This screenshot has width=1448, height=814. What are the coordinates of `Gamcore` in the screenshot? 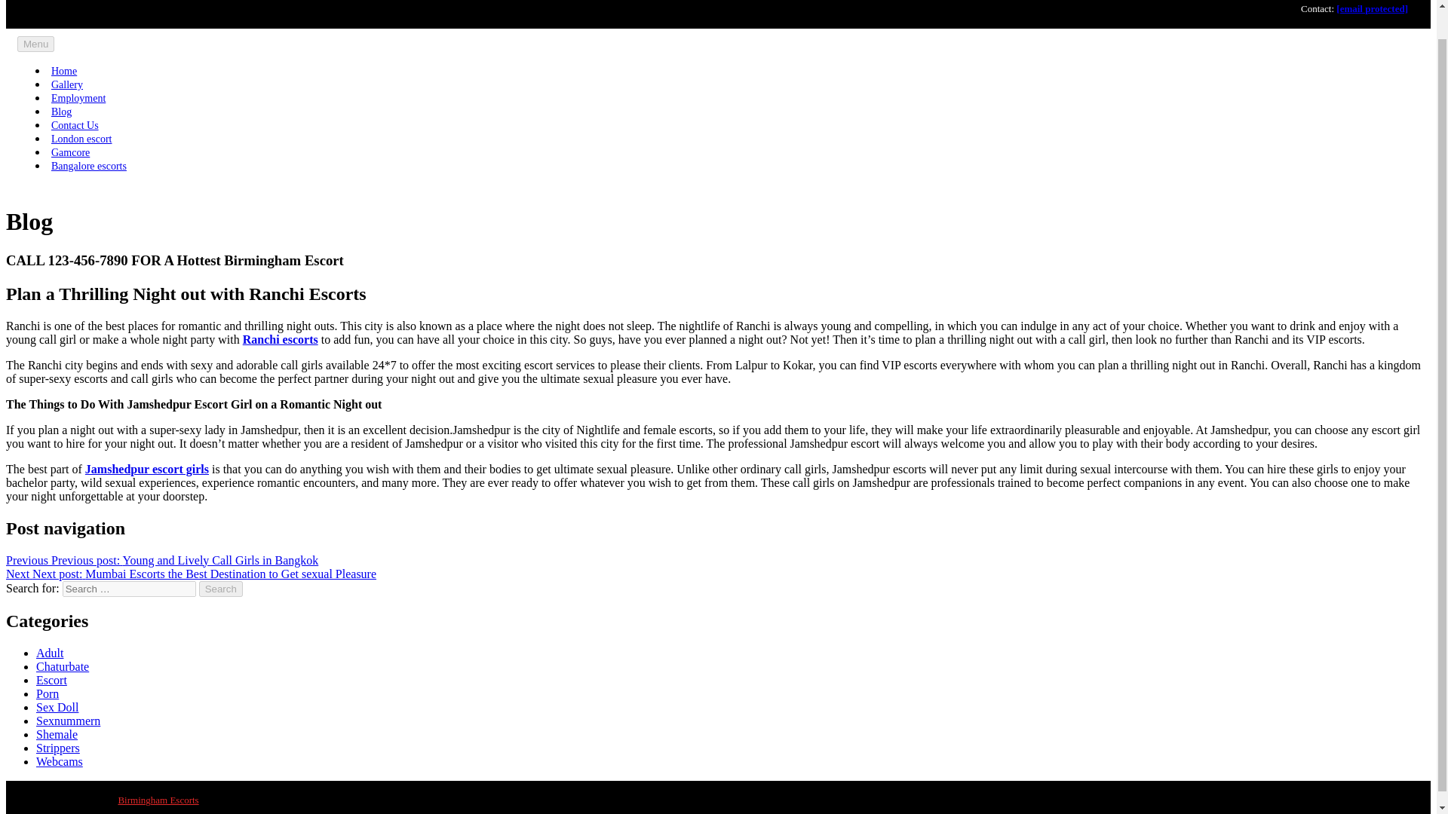 It's located at (71, 152).